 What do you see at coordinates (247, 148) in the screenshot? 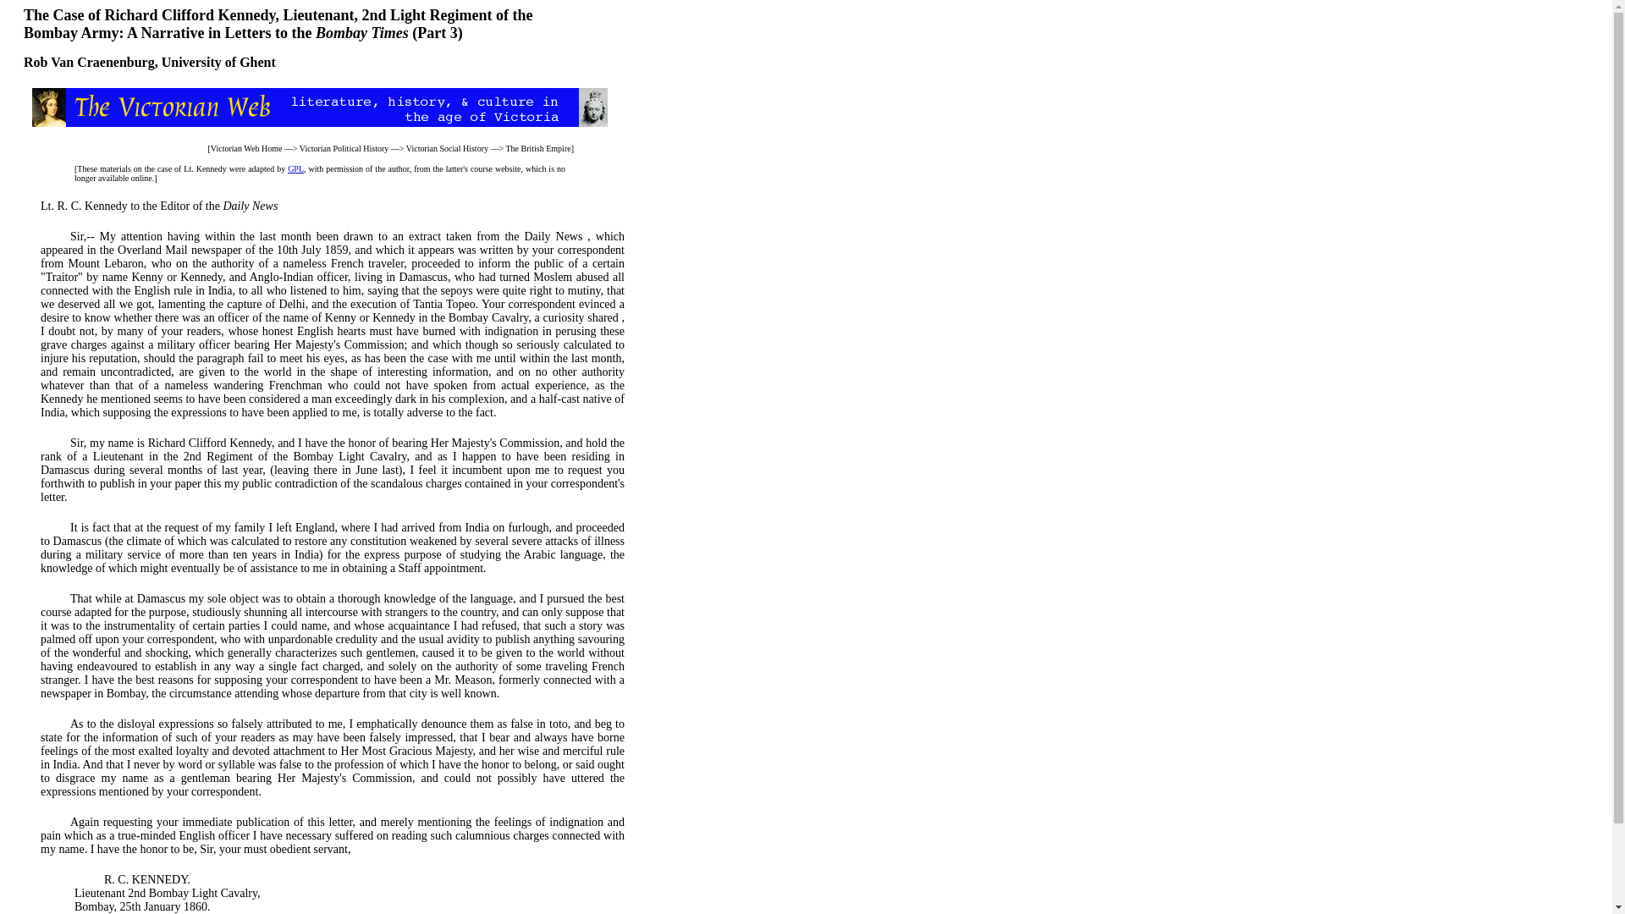
I see `Victorian Web Home` at bounding box center [247, 148].